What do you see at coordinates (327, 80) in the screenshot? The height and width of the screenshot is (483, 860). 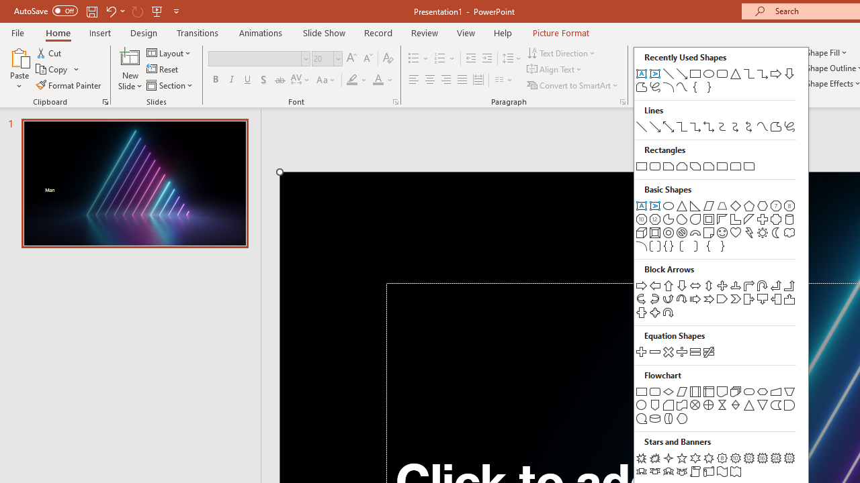 I see `Change Case` at bounding box center [327, 80].